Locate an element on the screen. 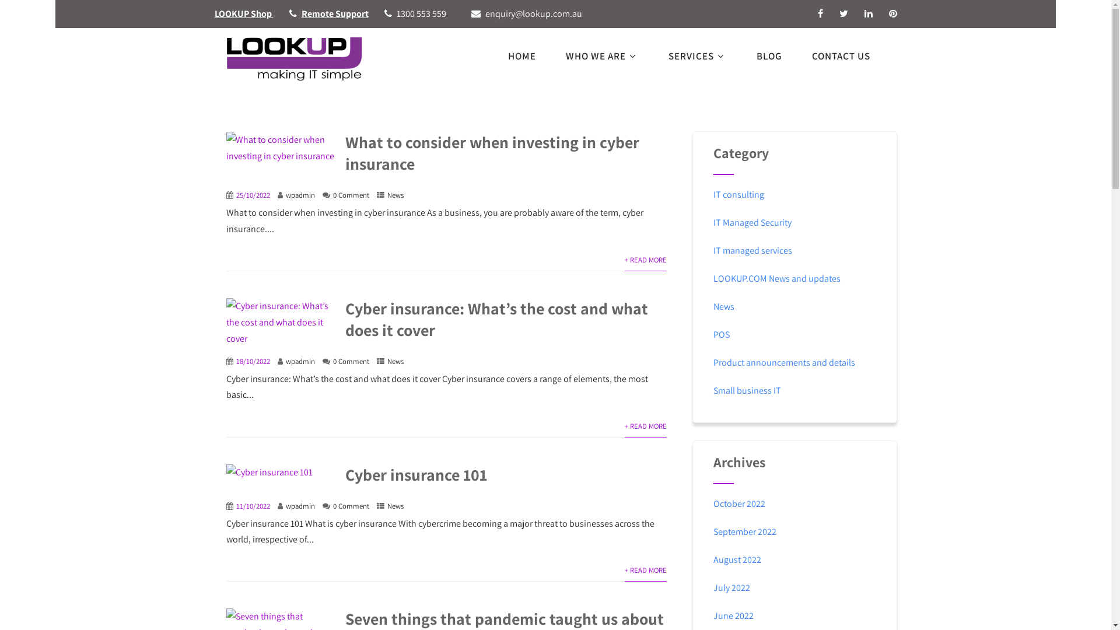  + READ MORE is located at coordinates (646, 570).